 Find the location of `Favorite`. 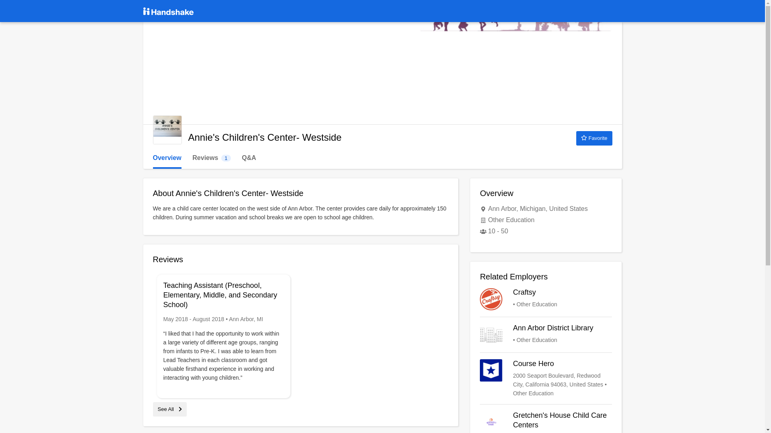

Favorite is located at coordinates (594, 138).